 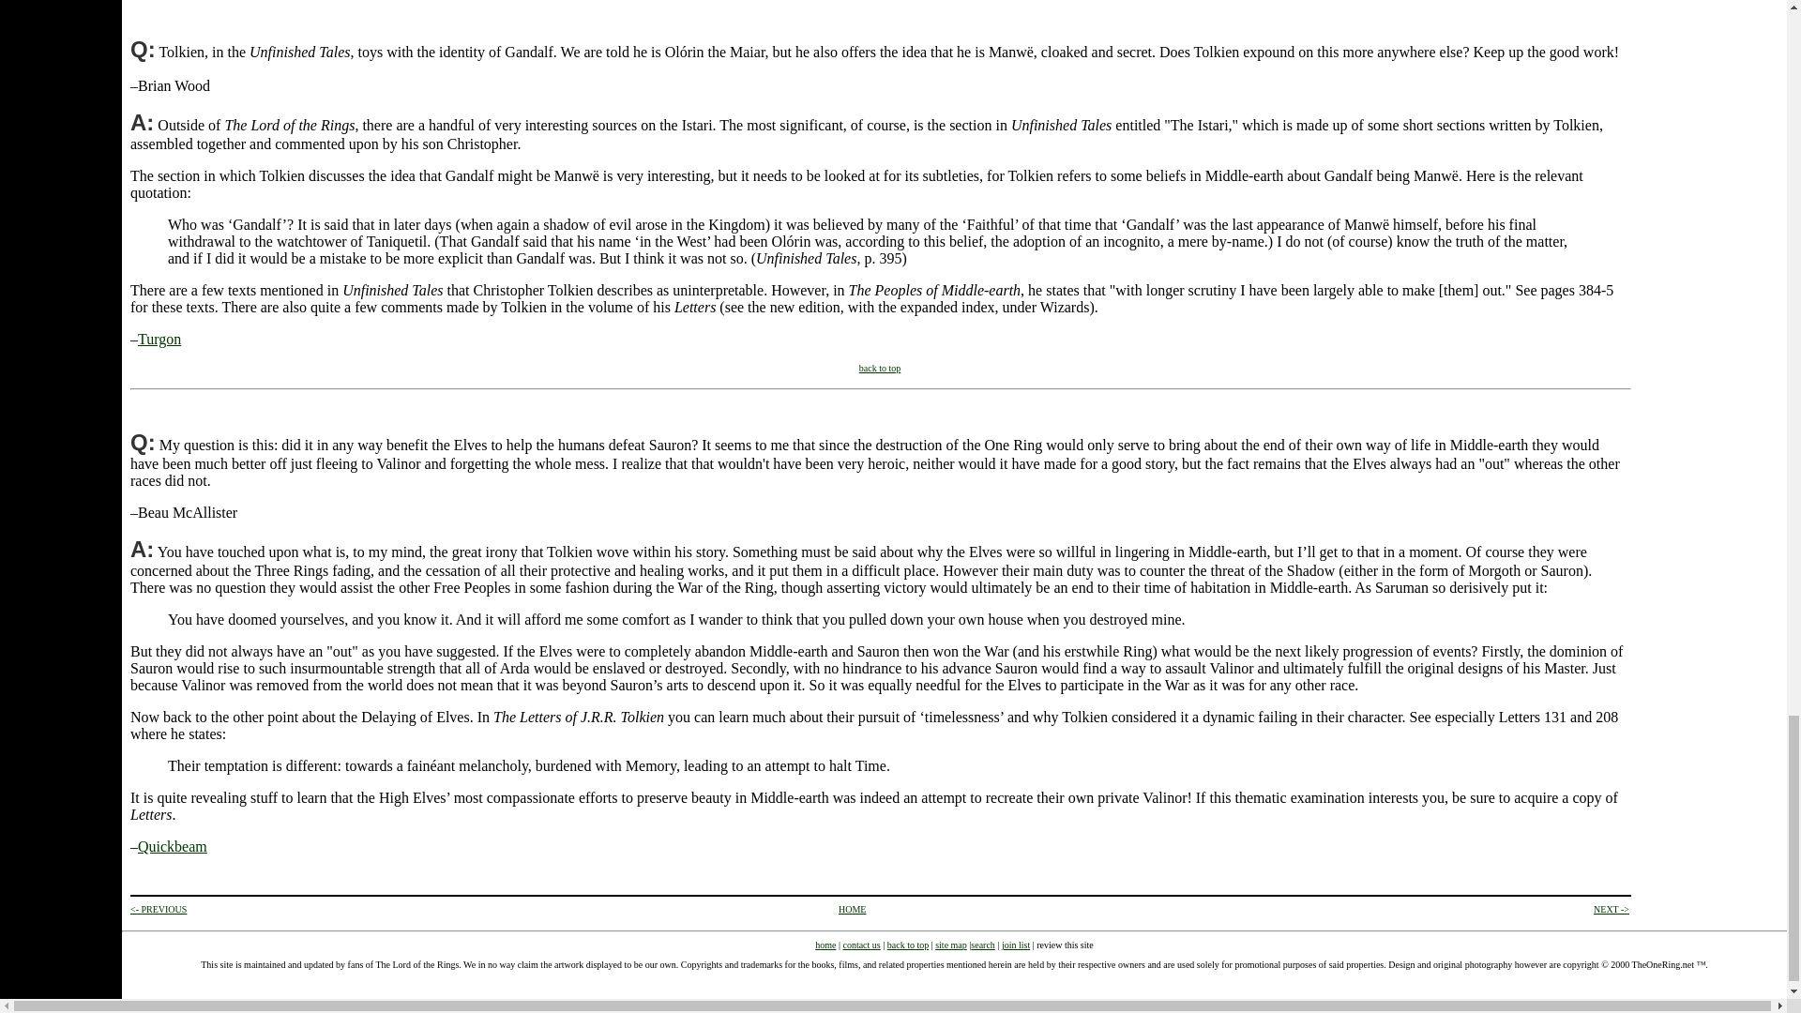 What do you see at coordinates (159, 340) in the screenshot?
I see `Turgon` at bounding box center [159, 340].